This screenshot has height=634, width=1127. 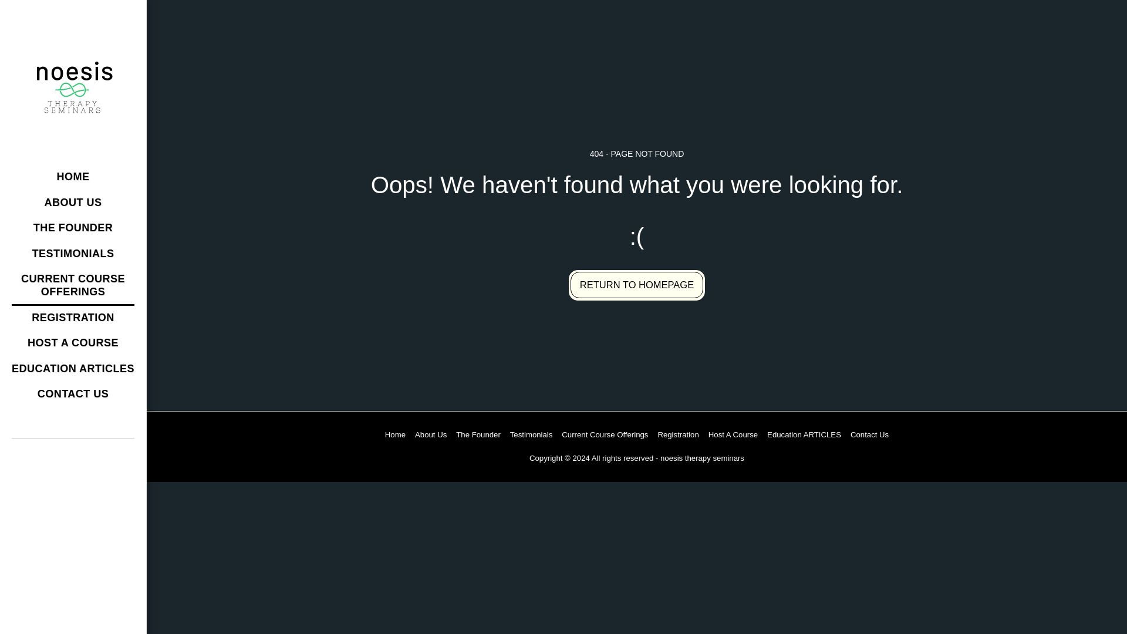 I want to click on HOME, so click(x=73, y=178).